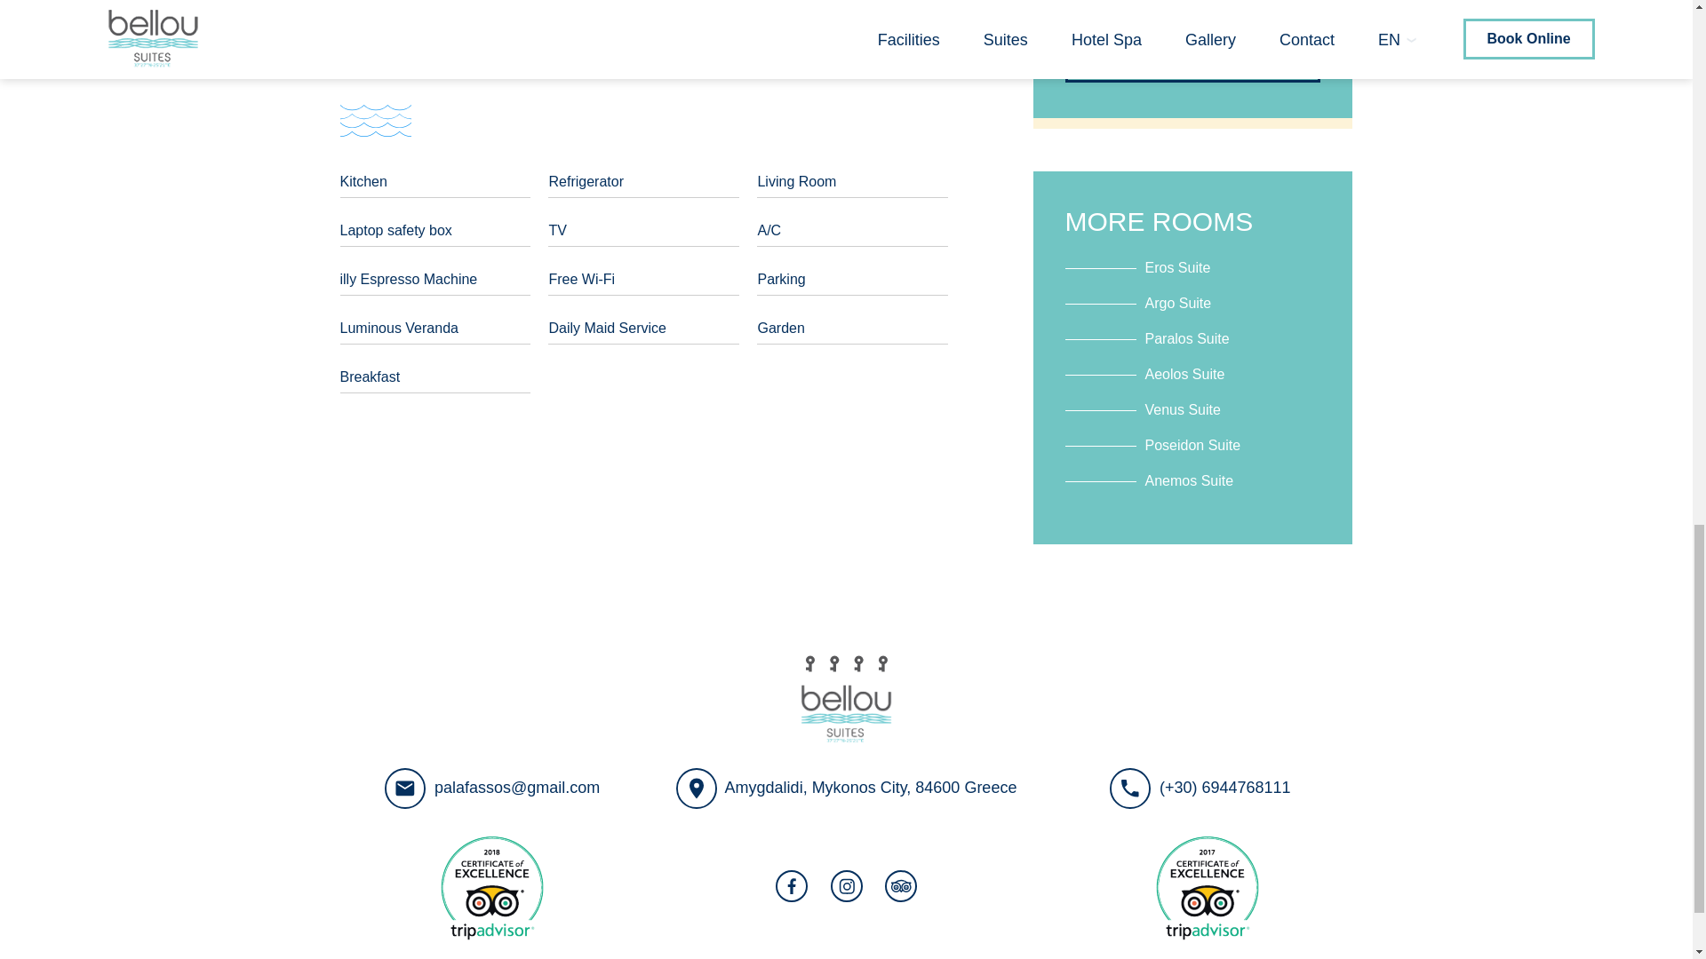  What do you see at coordinates (1152, 443) in the screenshot?
I see `Poseidon Suite` at bounding box center [1152, 443].